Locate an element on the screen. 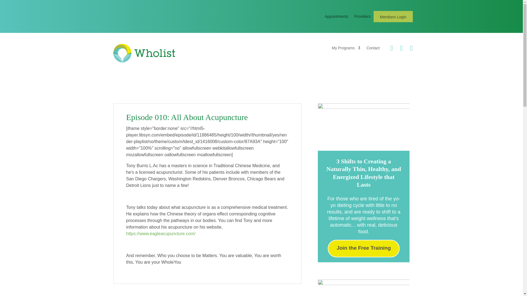  Contact is located at coordinates (373, 50).